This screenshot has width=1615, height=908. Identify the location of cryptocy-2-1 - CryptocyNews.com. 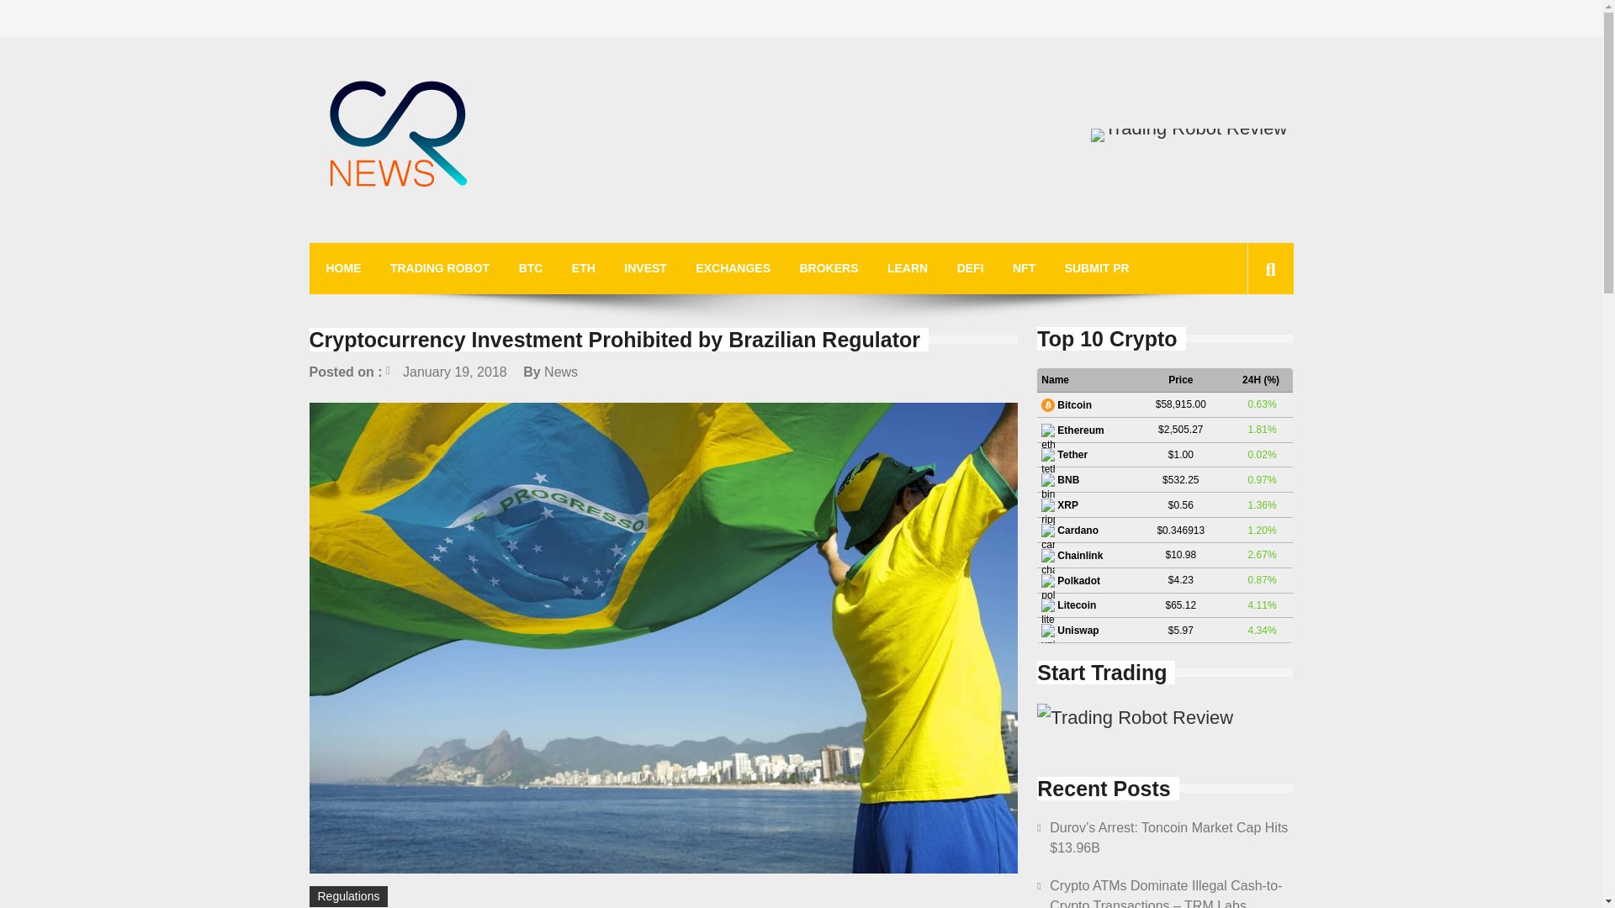
(399, 136).